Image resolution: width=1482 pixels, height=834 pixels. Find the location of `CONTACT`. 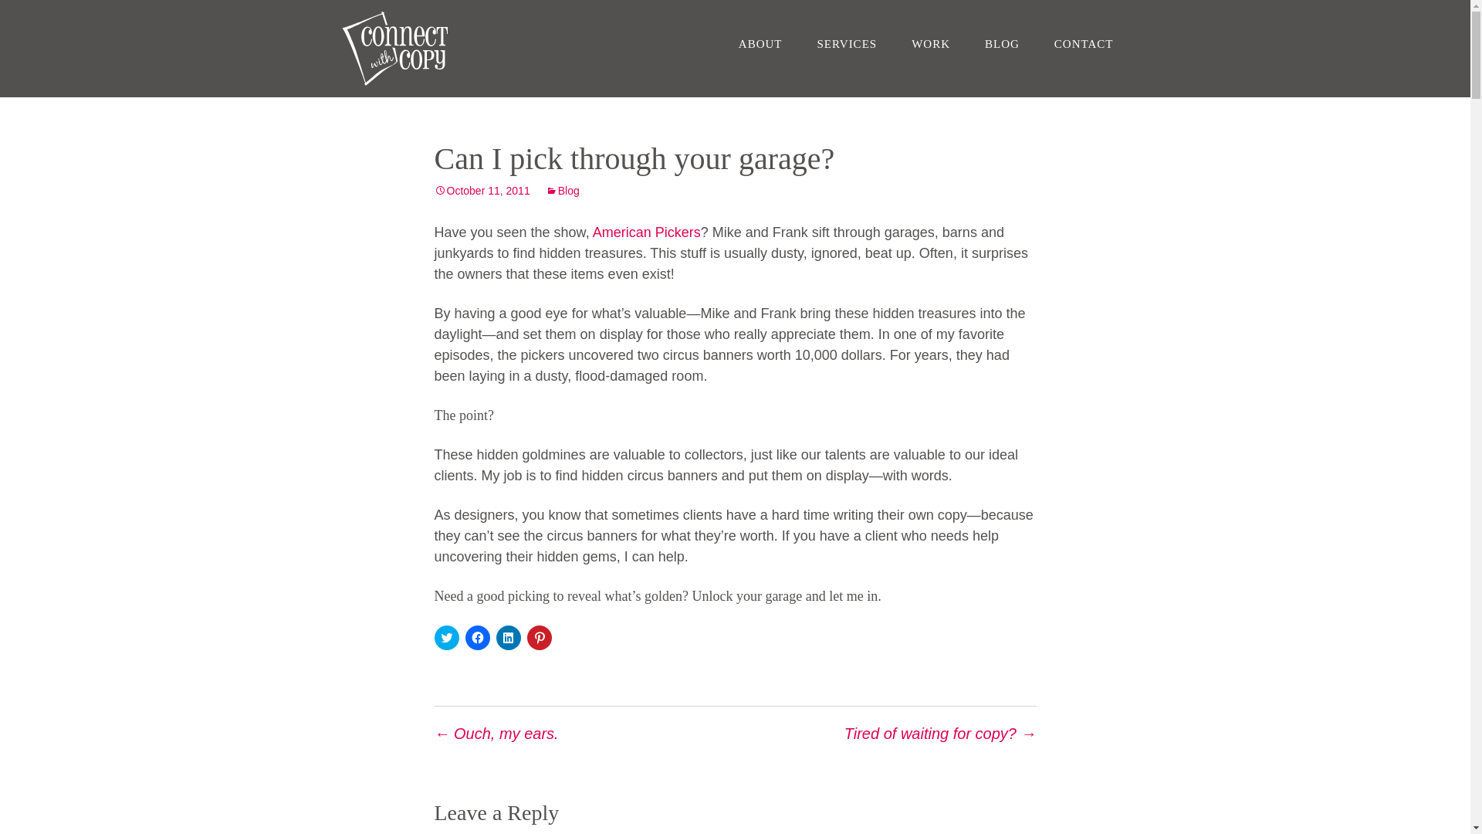

CONTACT is located at coordinates (1084, 43).